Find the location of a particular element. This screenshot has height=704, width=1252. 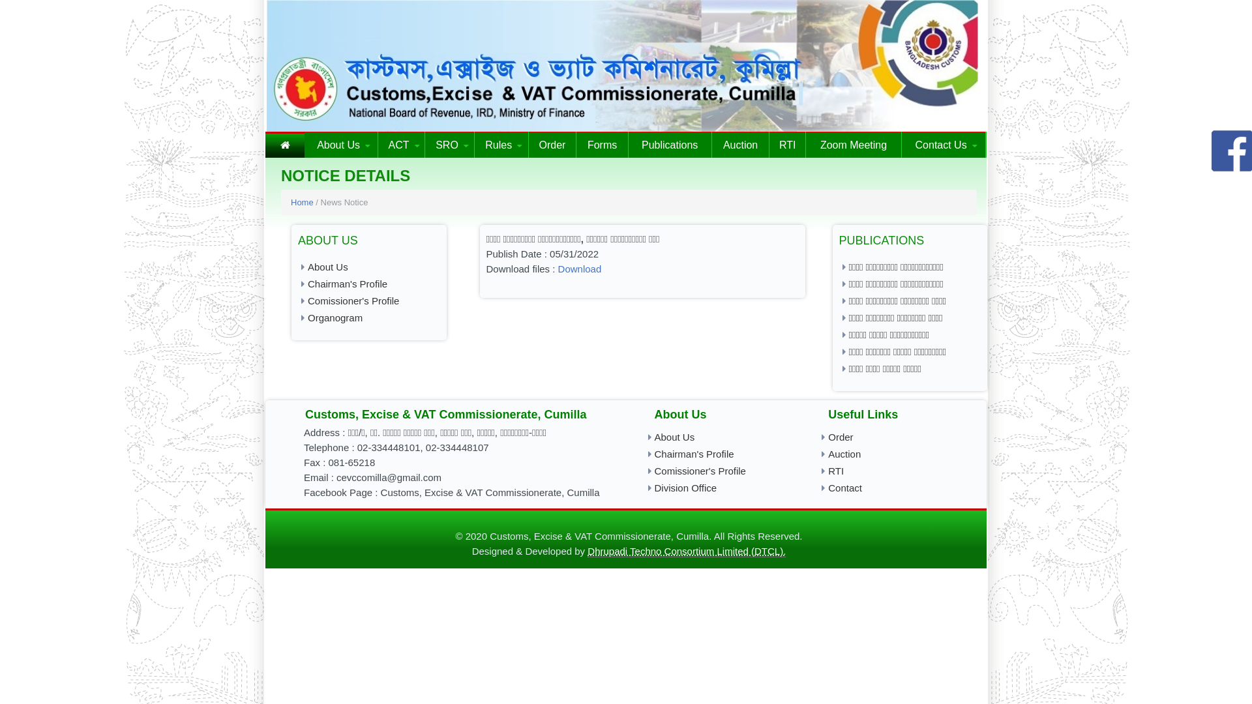

Division Office is located at coordinates (719, 487).